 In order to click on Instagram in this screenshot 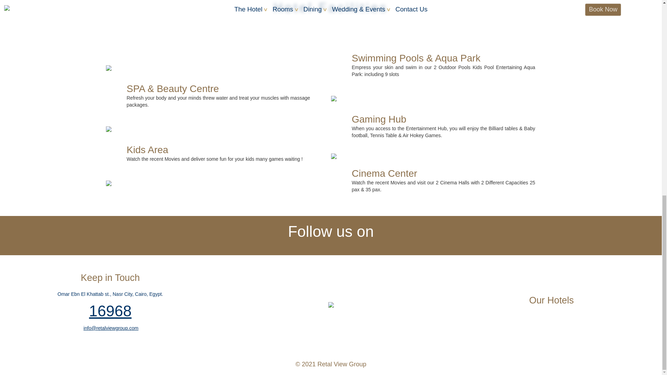, I will do `click(327, 246)`.